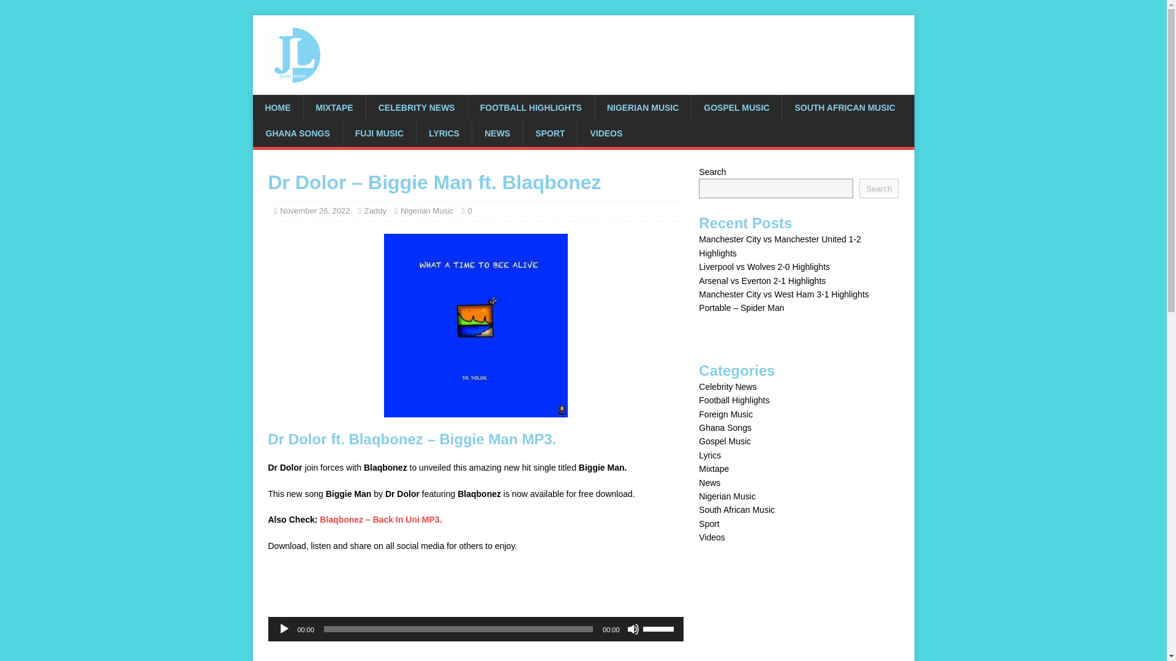  Describe the element at coordinates (844, 108) in the screenshot. I see `SOUTH AFRICAN MUSIC` at that location.